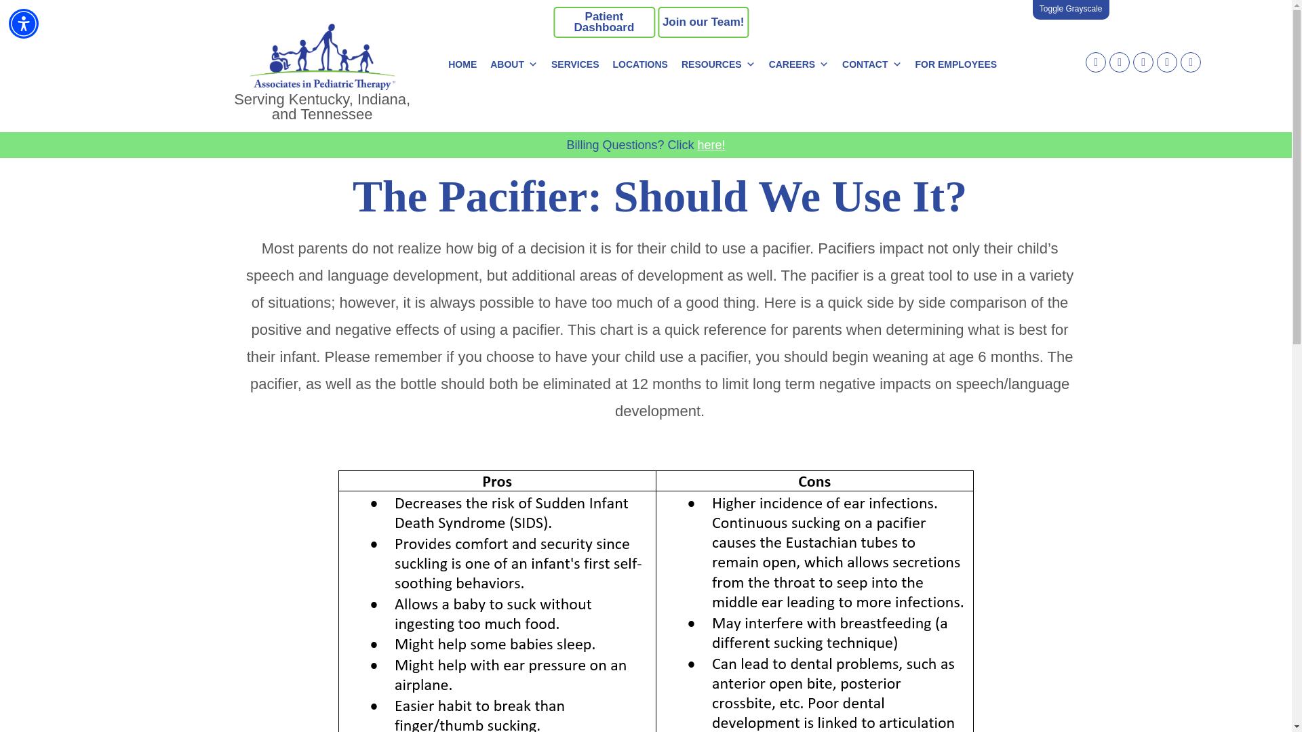 The width and height of the screenshot is (1302, 732). What do you see at coordinates (1191, 60) in the screenshot?
I see `Youtube` at bounding box center [1191, 60].